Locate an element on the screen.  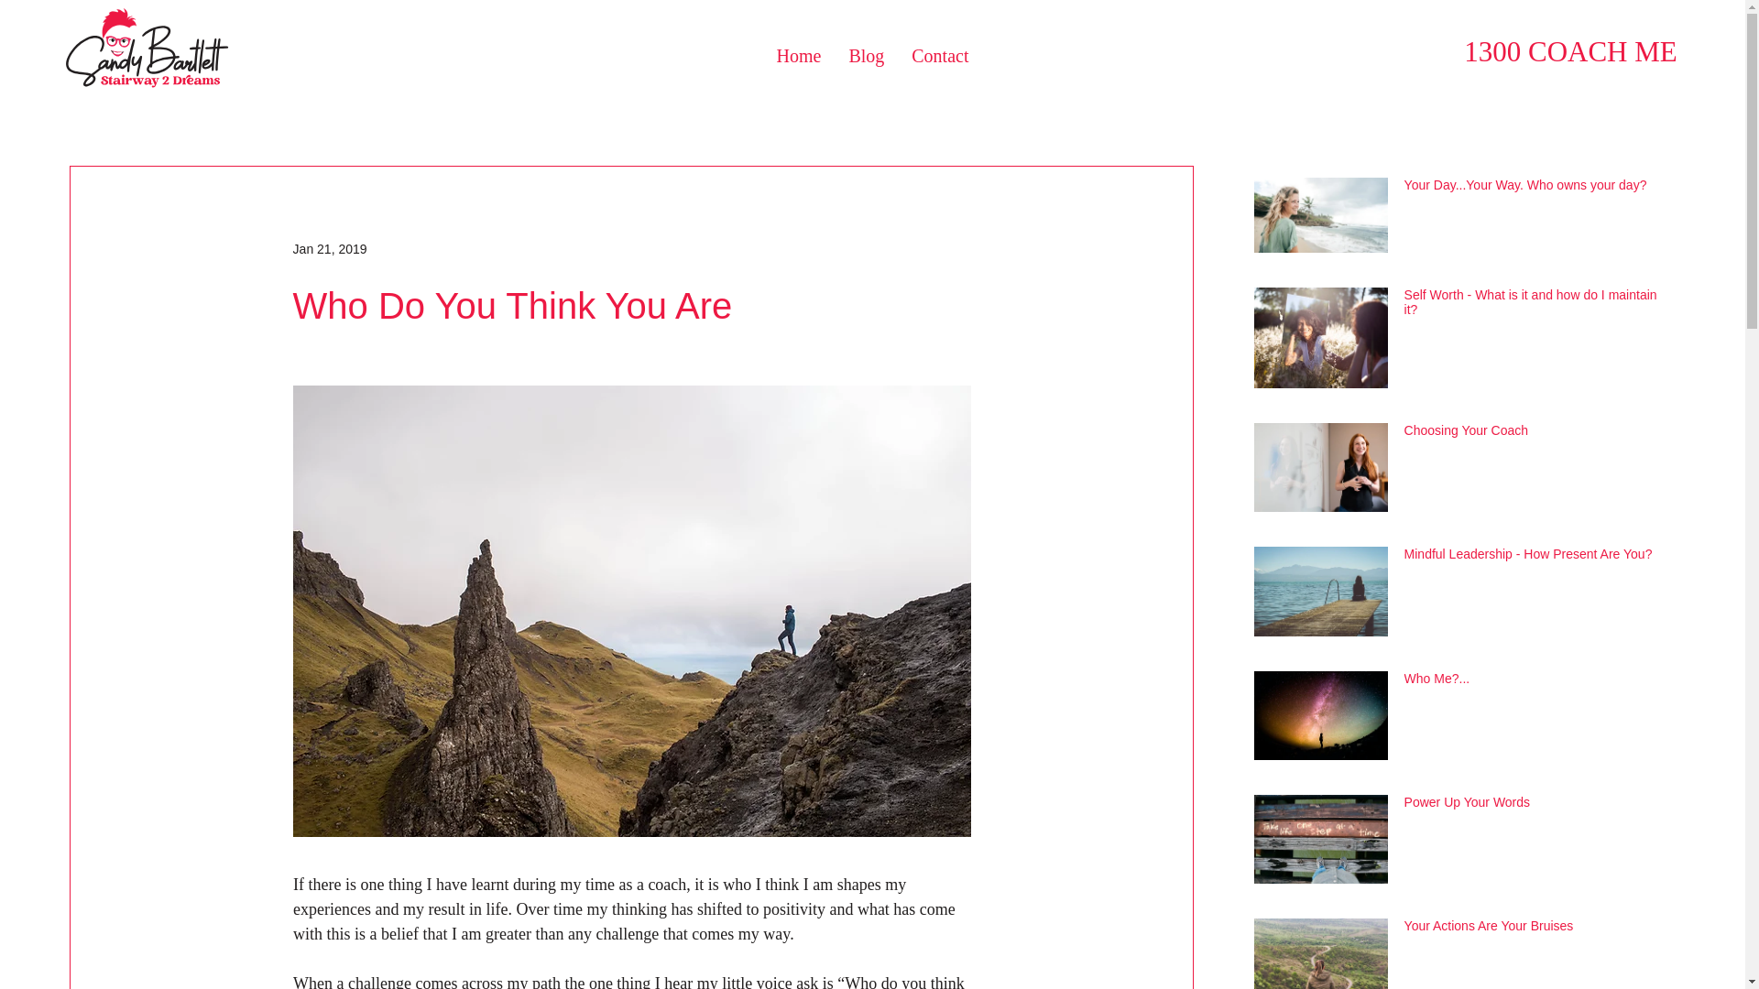
Choosing Your Coach is located at coordinates (1532, 434).